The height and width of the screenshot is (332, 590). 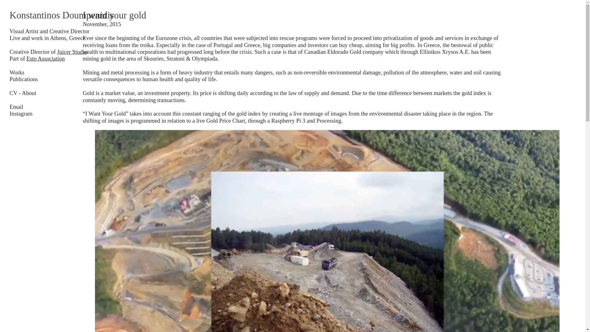 What do you see at coordinates (21, 113) in the screenshot?
I see `Instagram` at bounding box center [21, 113].